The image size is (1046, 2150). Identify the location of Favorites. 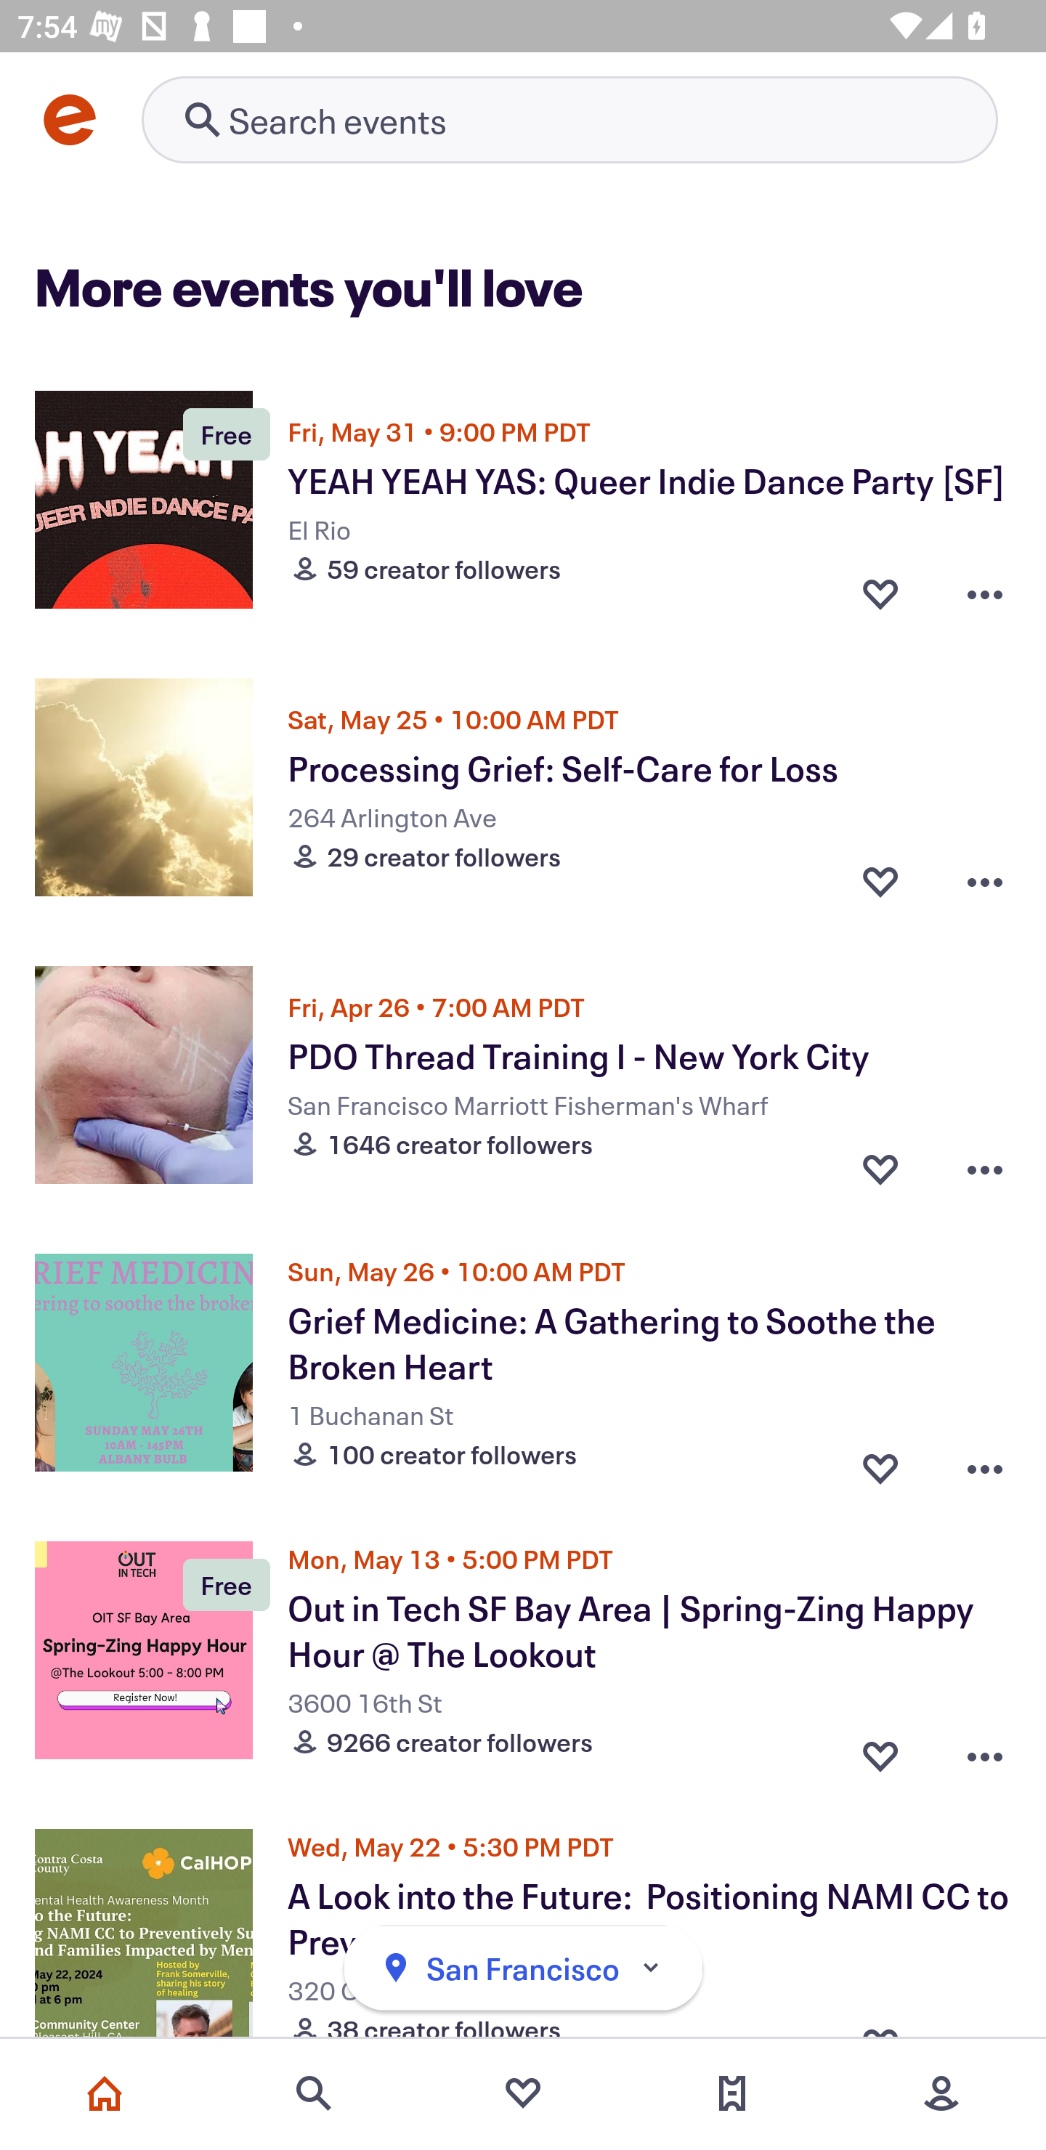
(523, 2093).